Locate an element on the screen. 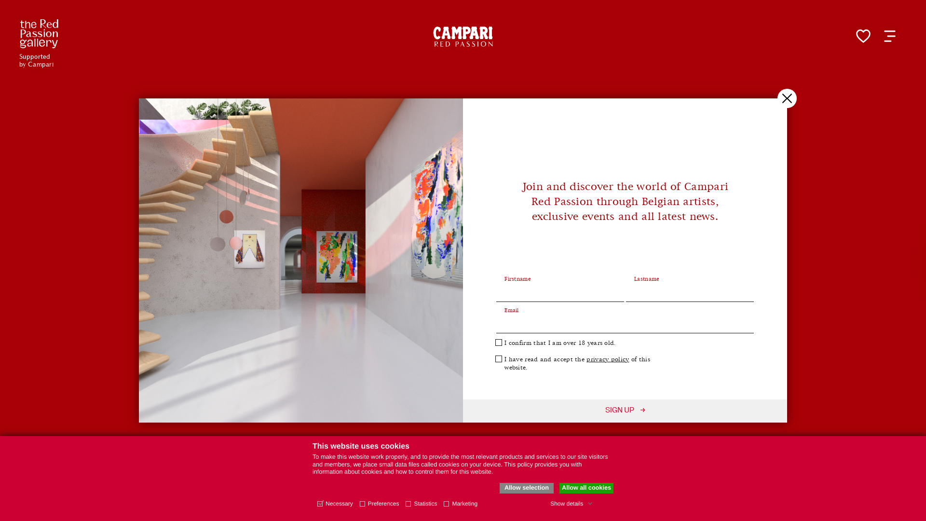 This screenshot has width=926, height=521. Allow selection is located at coordinates (527, 488).